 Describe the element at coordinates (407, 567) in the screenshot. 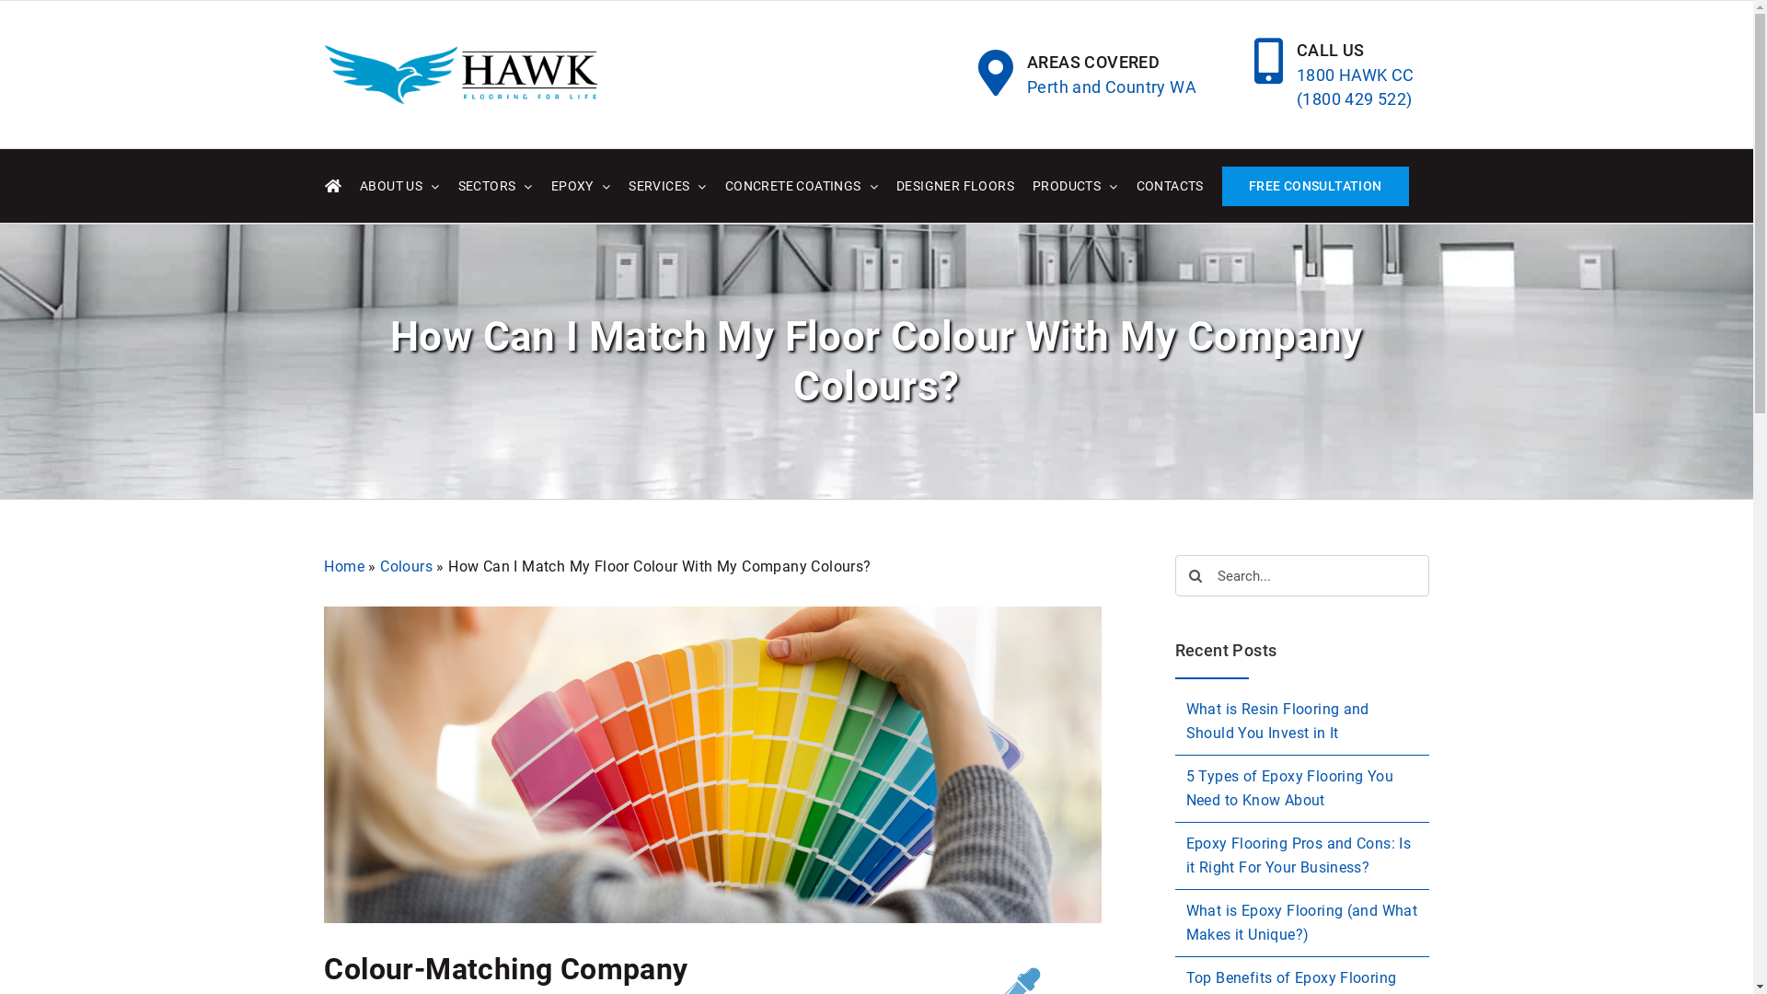

I see `Colours` at that location.